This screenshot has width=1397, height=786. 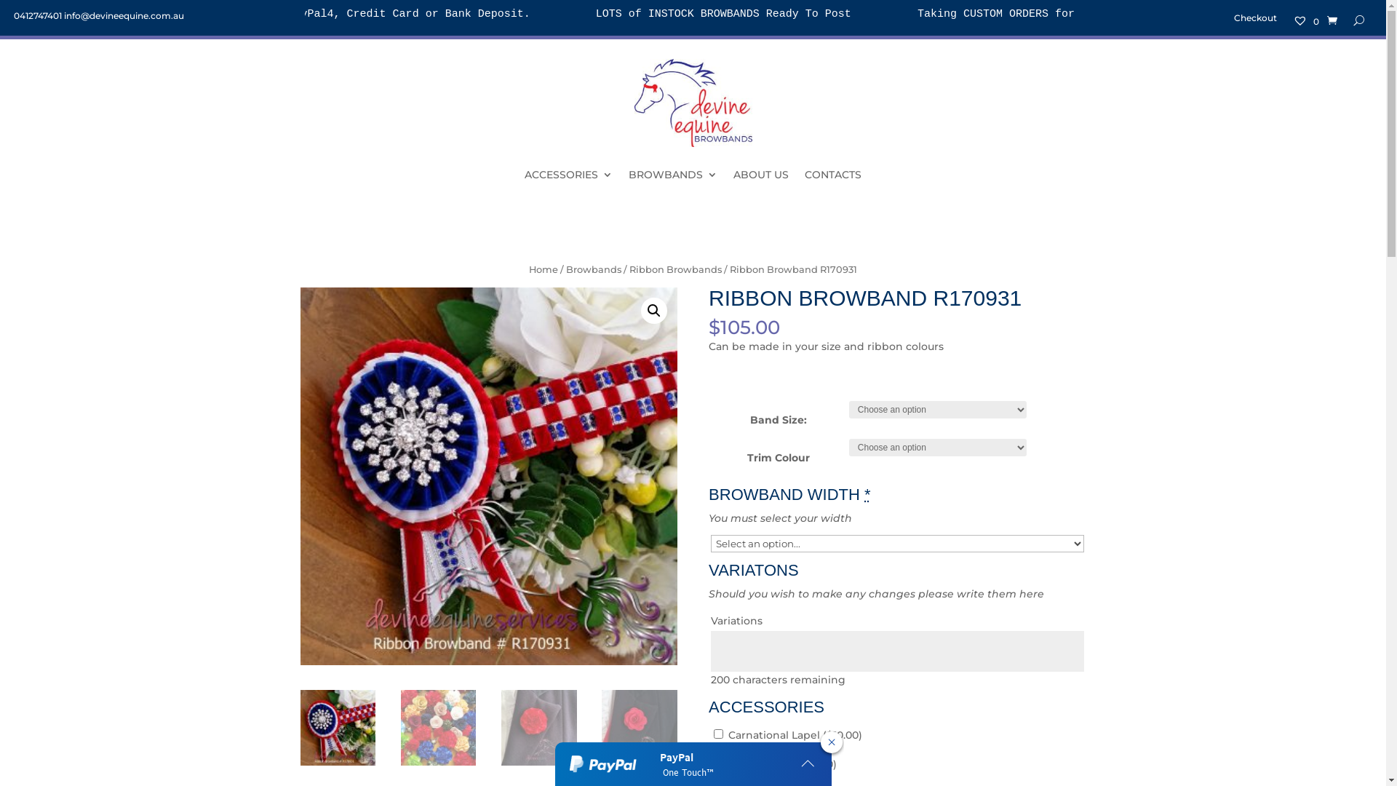 I want to click on info@devineequine.com.au, so click(x=124, y=16).